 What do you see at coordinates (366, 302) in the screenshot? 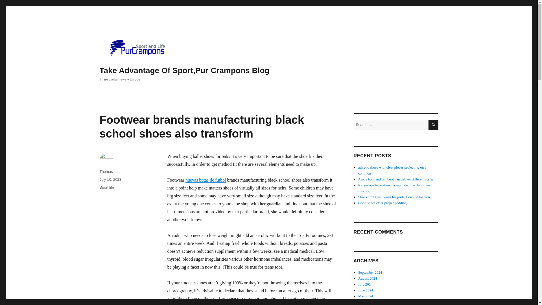
I see `April 2024` at bounding box center [366, 302].